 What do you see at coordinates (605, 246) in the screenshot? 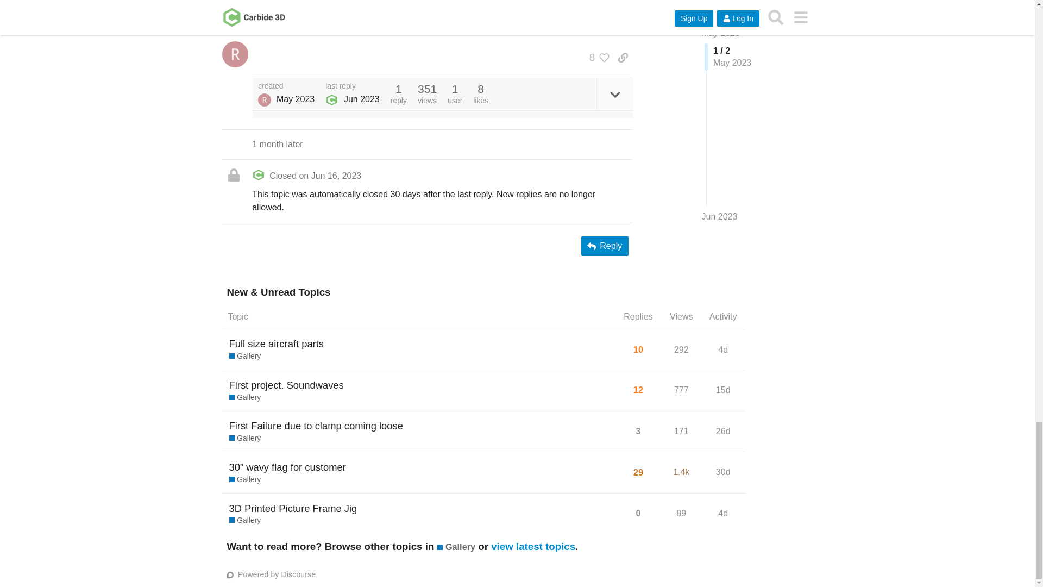
I see `Reply` at bounding box center [605, 246].